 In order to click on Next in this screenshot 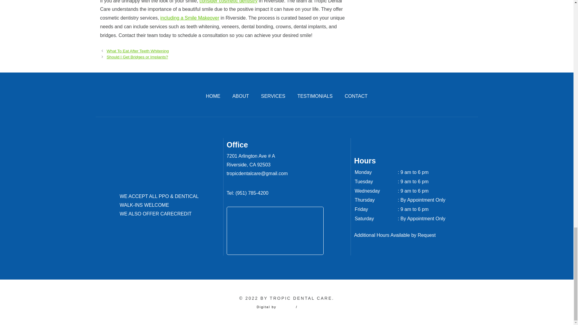, I will do `click(137, 57)`.